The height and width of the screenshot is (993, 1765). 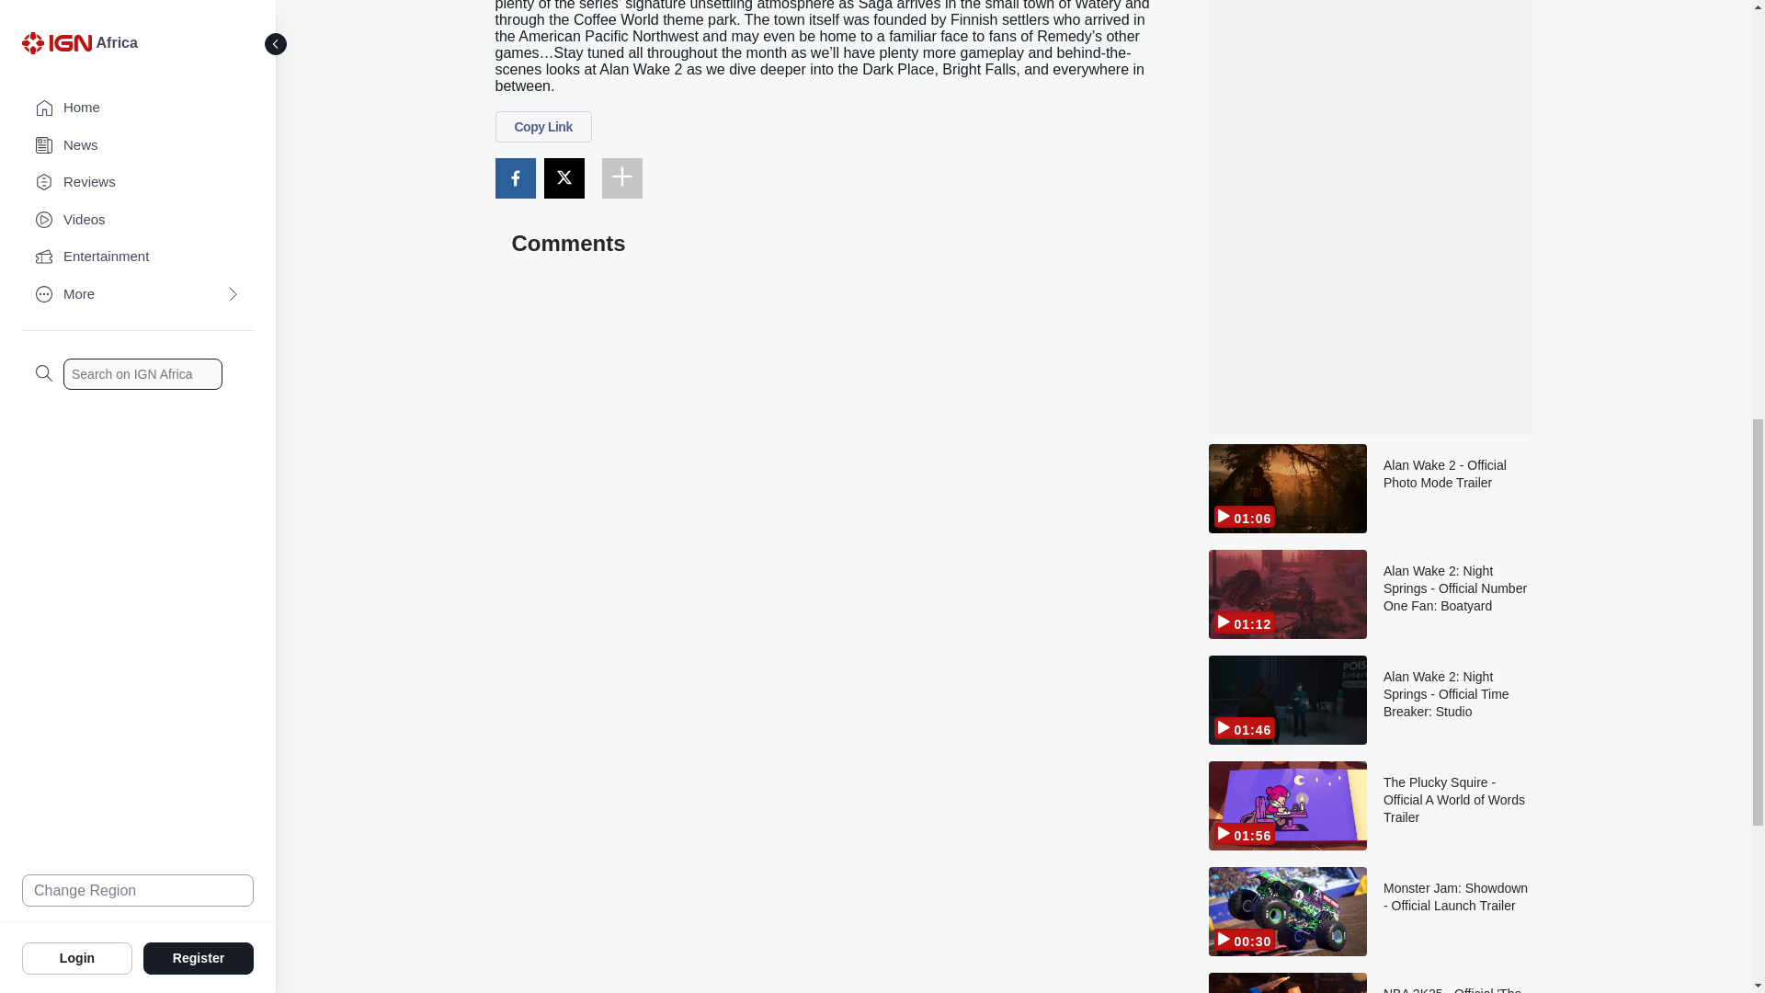 I want to click on 01:12, so click(x=1287, y=594).